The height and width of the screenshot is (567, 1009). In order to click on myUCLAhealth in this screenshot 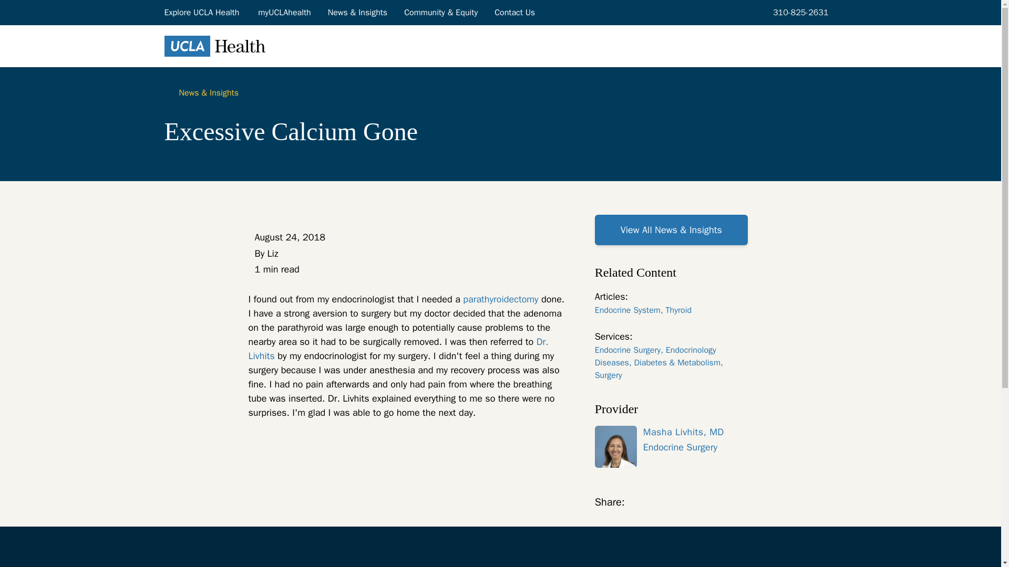, I will do `click(284, 12)`.